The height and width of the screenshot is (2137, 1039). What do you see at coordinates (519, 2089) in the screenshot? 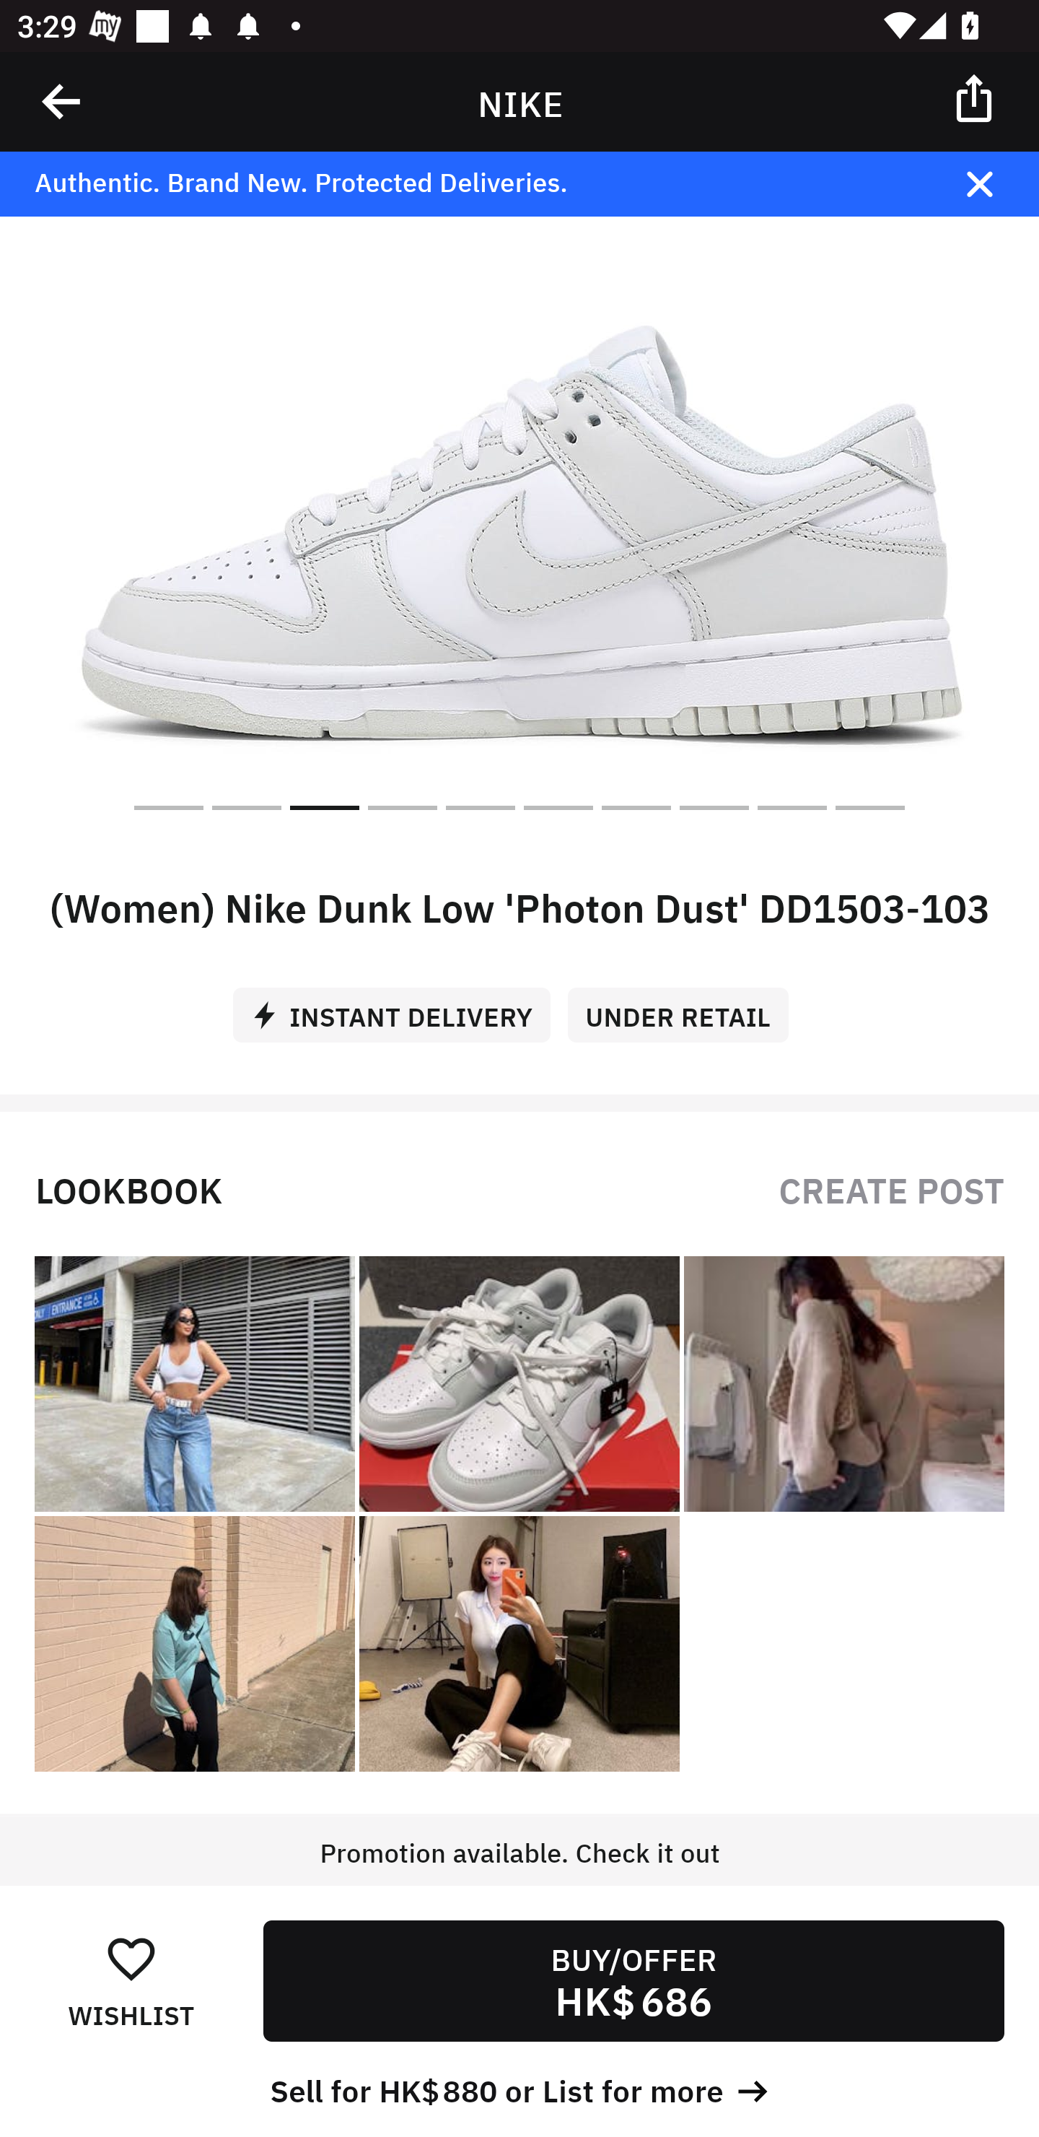
I see `Sell for HK$ 880 or List for more` at bounding box center [519, 2089].